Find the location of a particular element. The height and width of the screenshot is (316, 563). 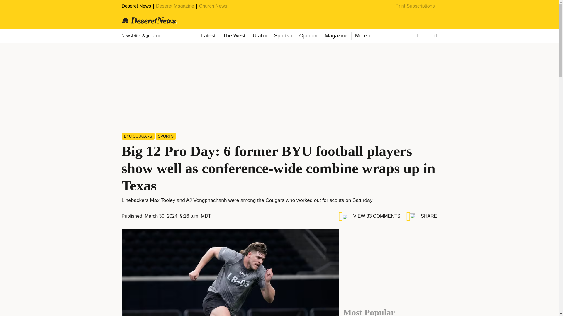

Deseret Magazine is located at coordinates (175, 6).